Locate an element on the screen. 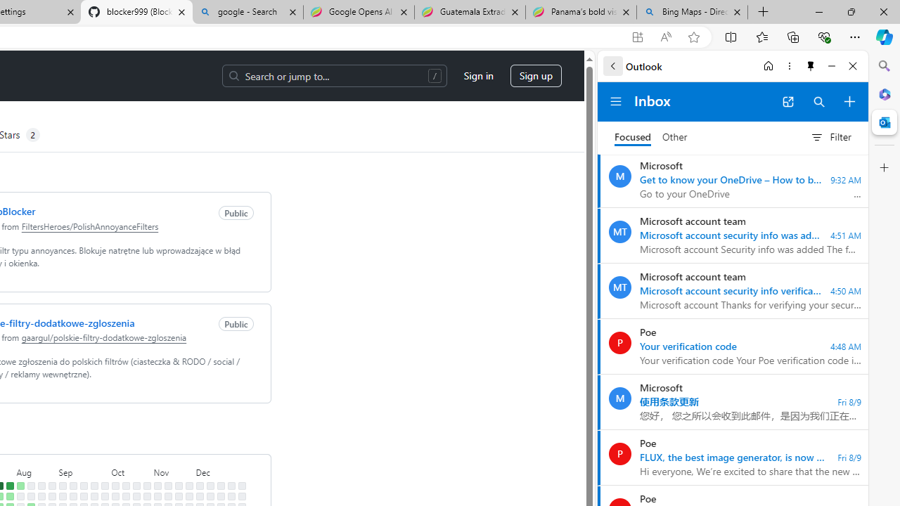  October is located at coordinates (131, 471).